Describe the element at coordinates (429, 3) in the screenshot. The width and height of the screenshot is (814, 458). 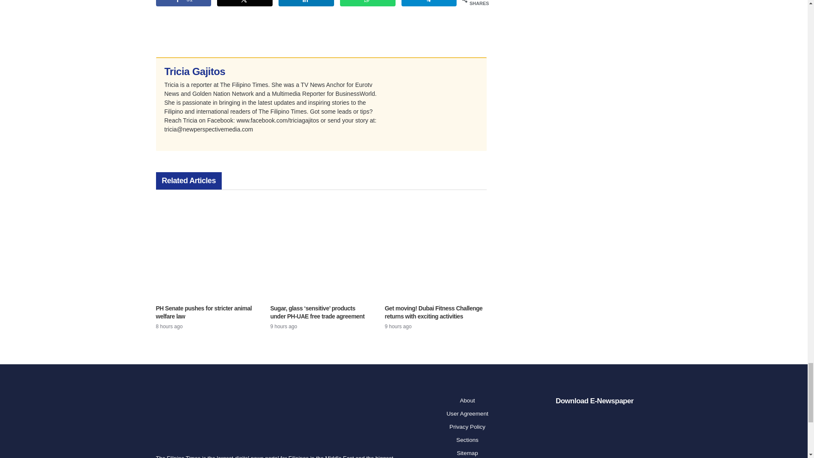
I see `Share on Telegram` at that location.